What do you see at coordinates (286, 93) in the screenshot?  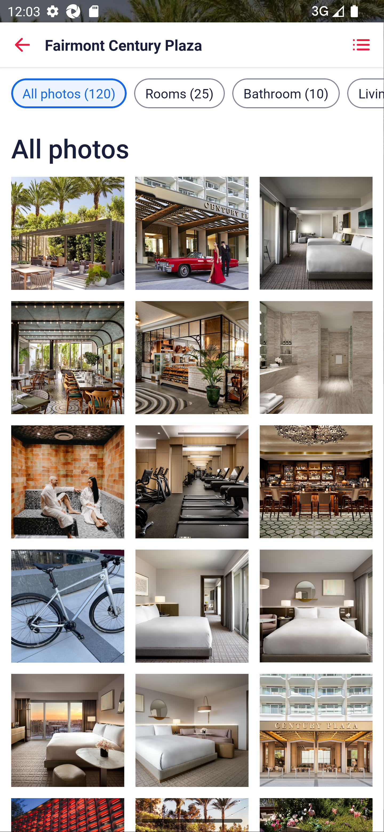 I see `Bathroom filter, 10 images` at bounding box center [286, 93].